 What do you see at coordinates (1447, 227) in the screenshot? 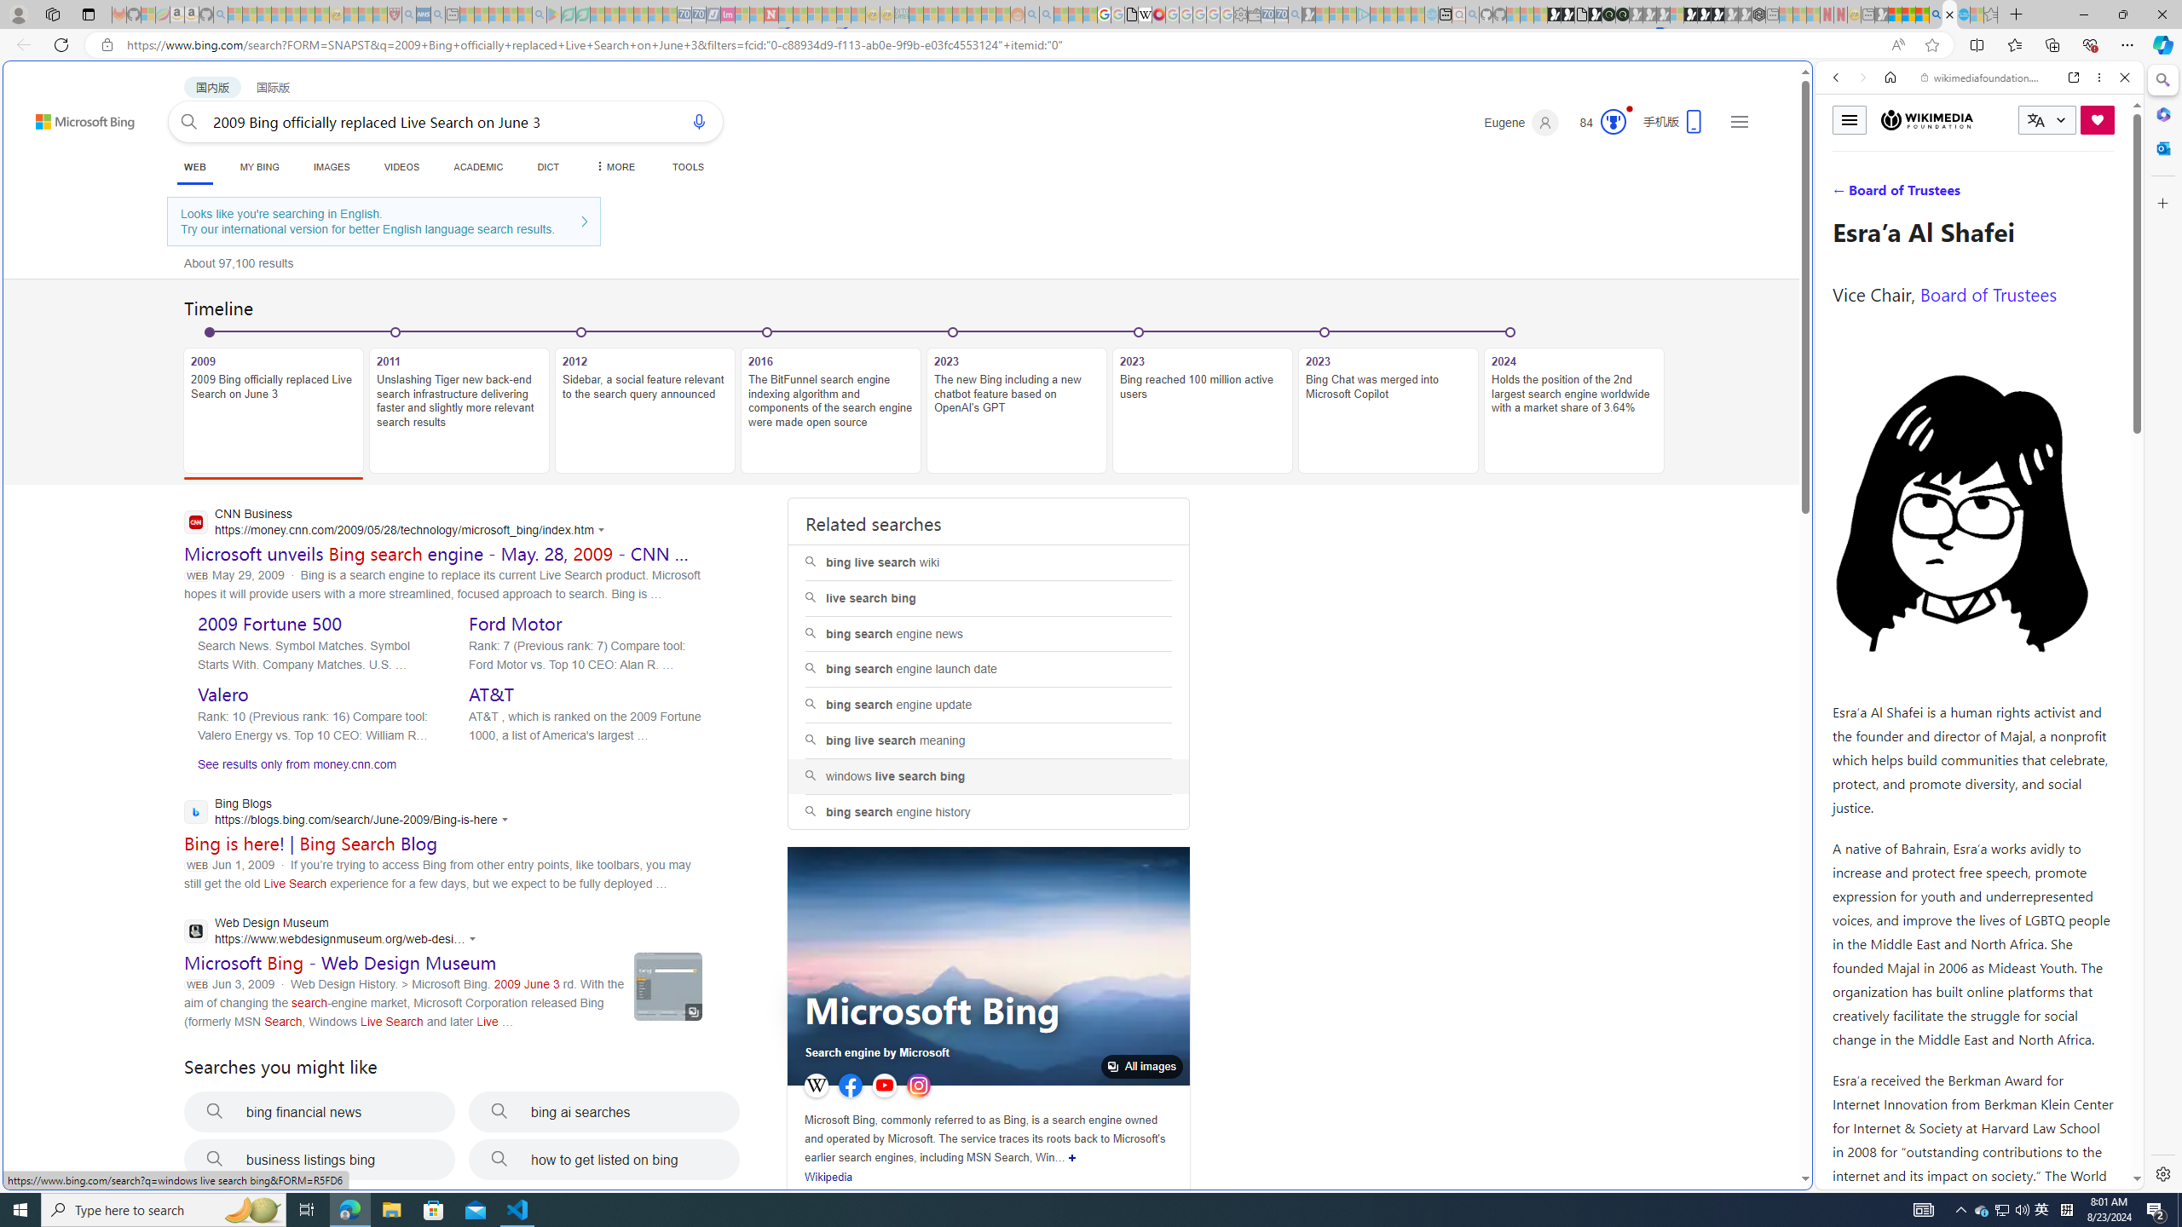
I see `Frequently visited` at bounding box center [1447, 227].